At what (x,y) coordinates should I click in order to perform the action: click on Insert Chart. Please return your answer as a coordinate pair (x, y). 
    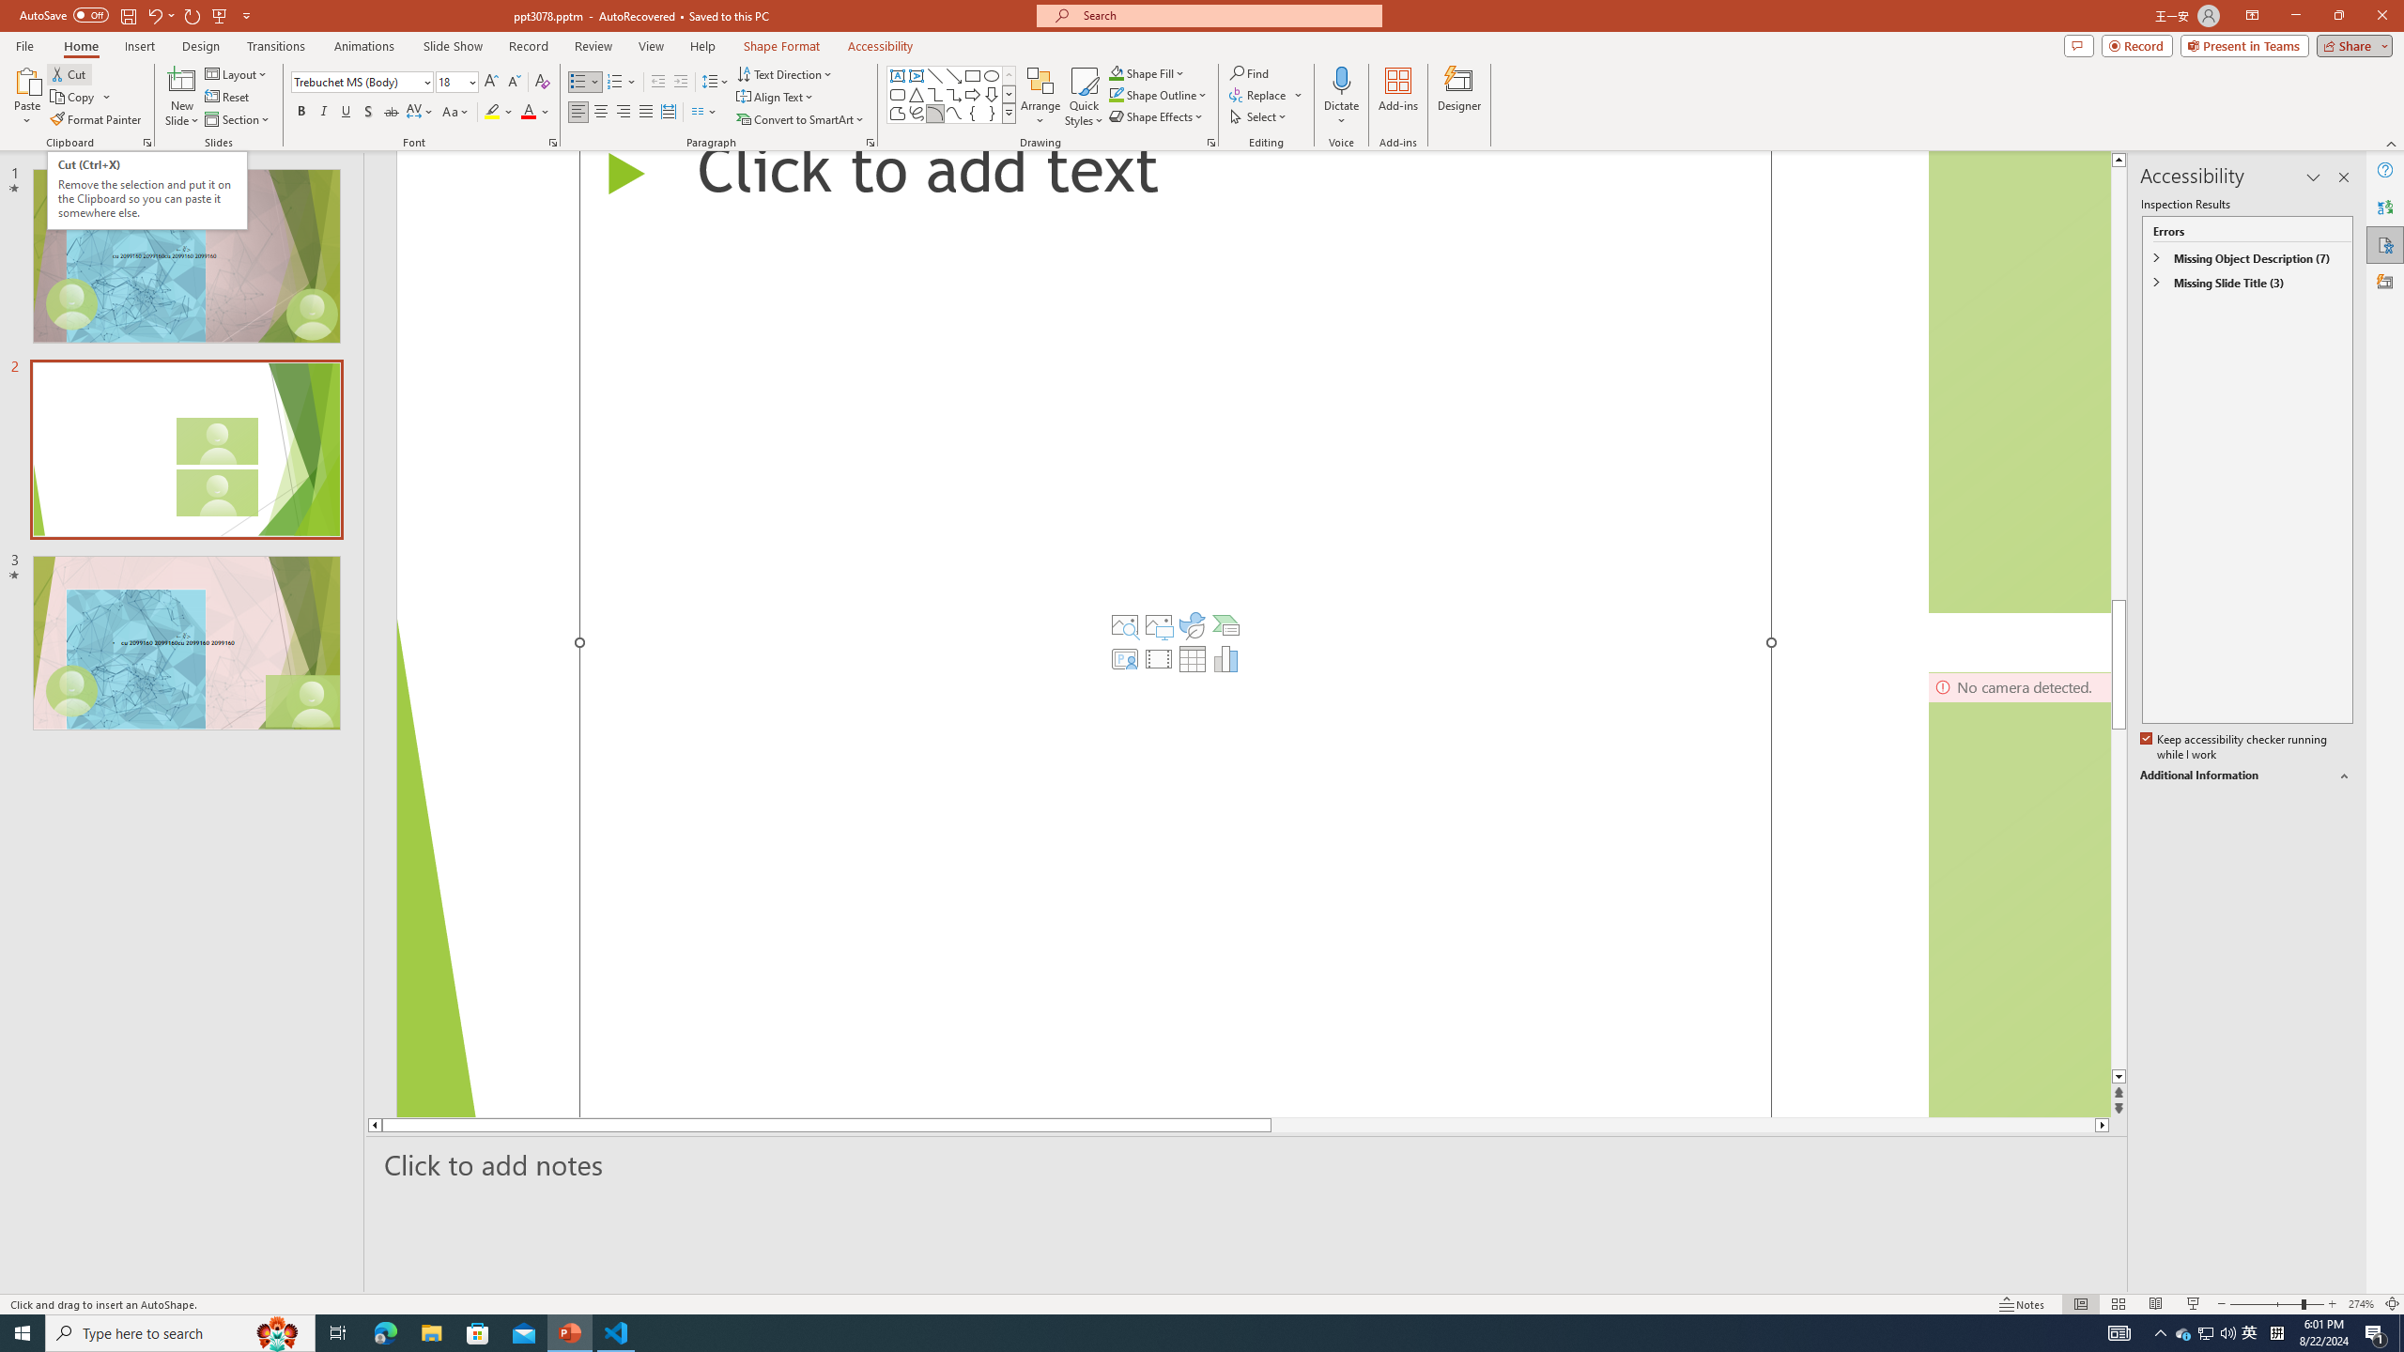
    Looking at the image, I should click on (1225, 659).